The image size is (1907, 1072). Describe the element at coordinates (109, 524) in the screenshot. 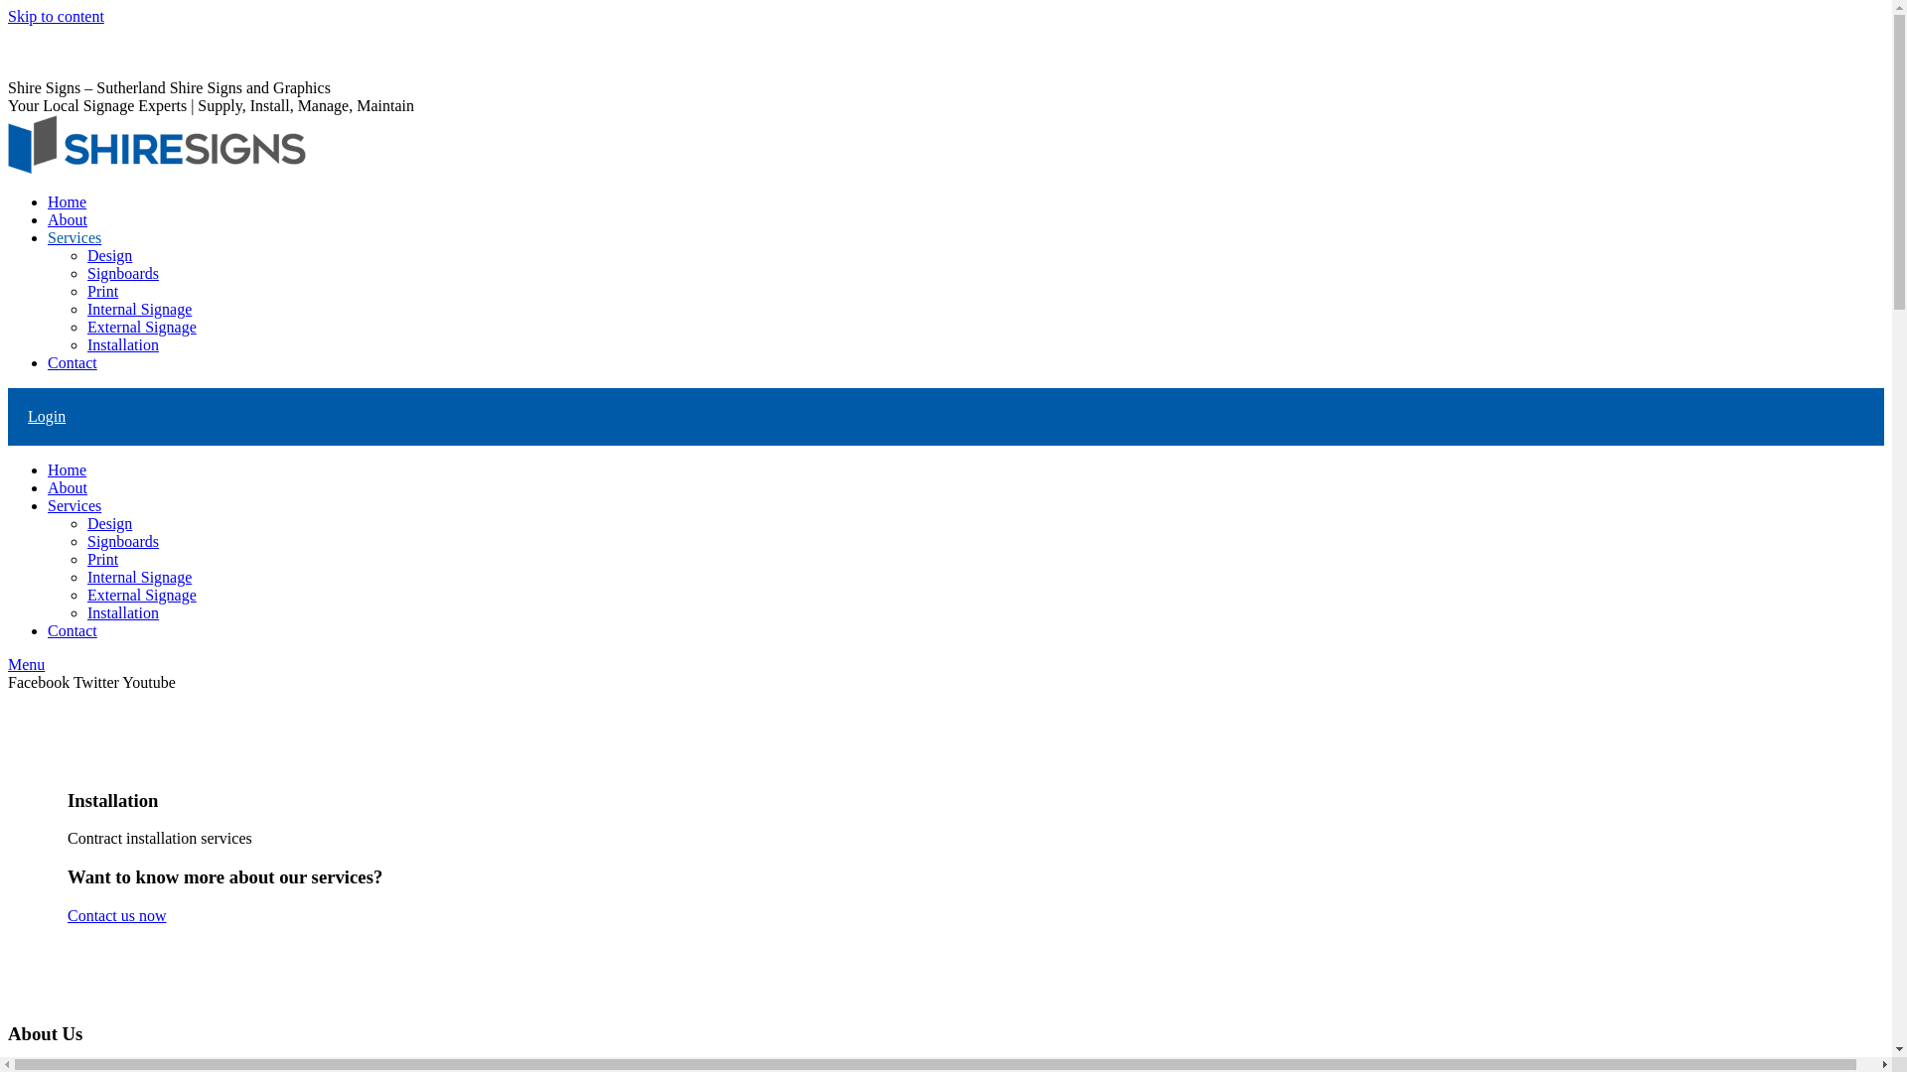

I see `Design` at that location.